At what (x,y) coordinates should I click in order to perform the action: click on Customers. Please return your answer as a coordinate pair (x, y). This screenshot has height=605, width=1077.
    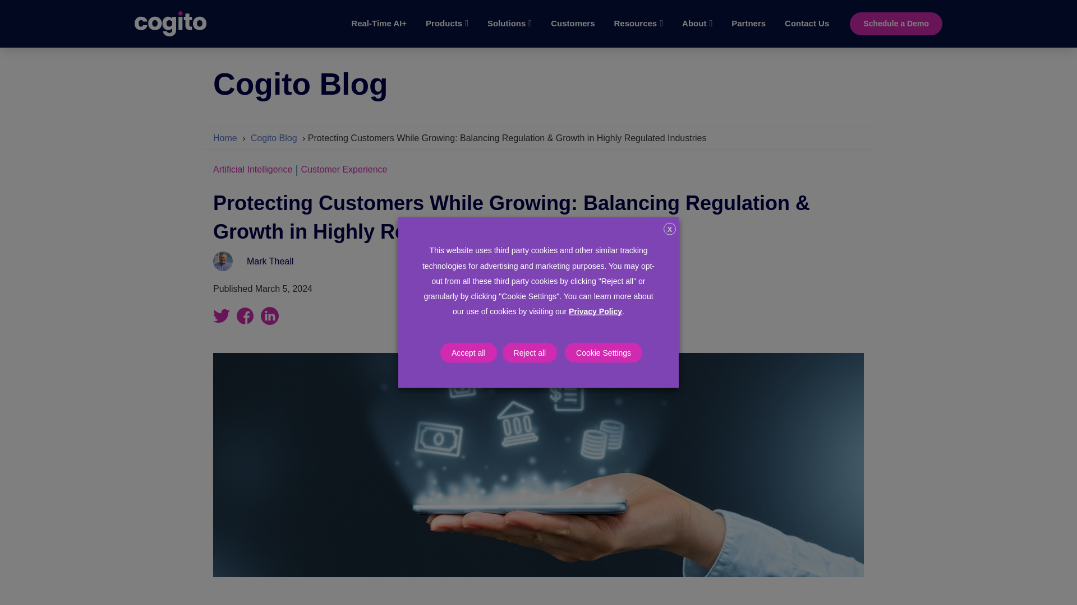
    Looking at the image, I should click on (572, 29).